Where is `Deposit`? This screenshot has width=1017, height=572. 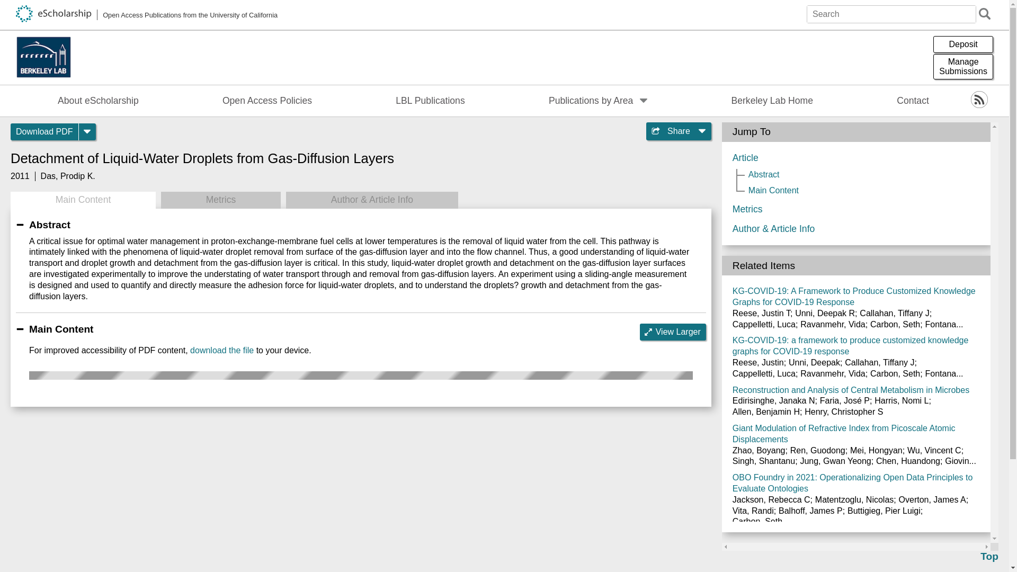
Deposit is located at coordinates (963, 44).